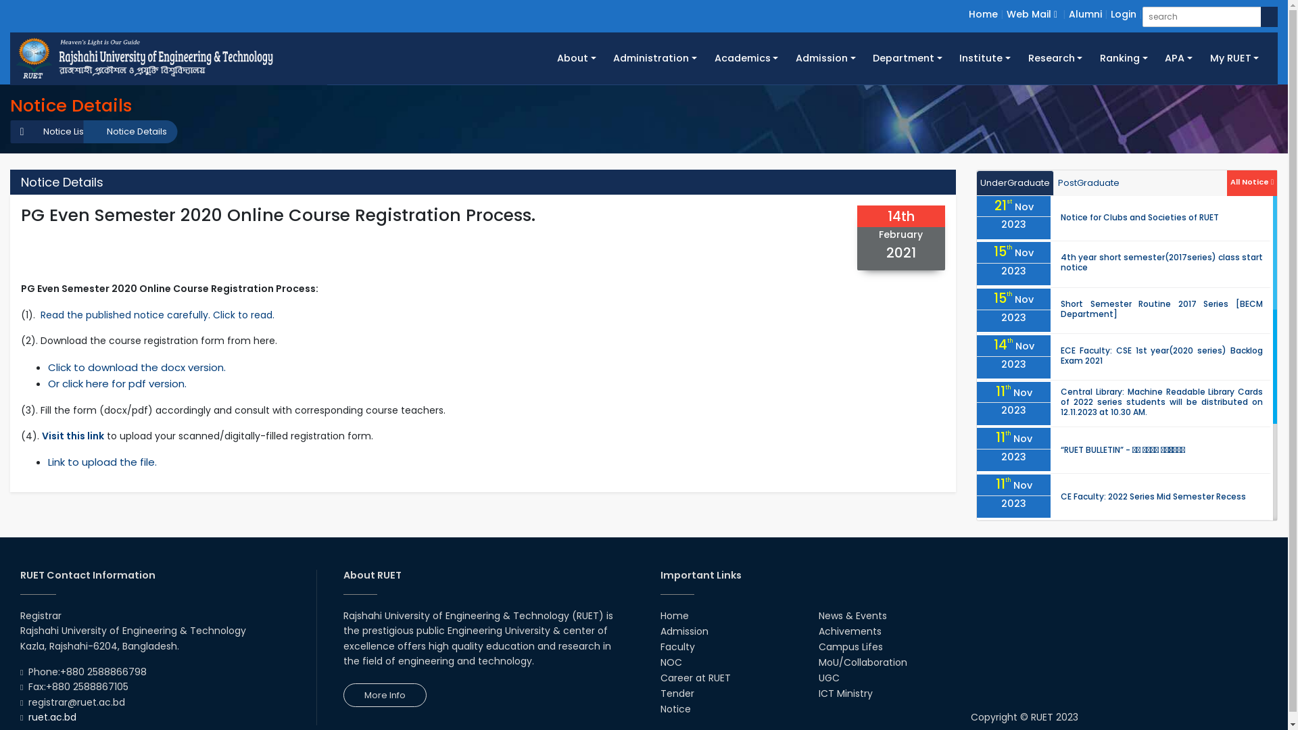 The image size is (1298, 730). I want to click on Institute, so click(986, 58).